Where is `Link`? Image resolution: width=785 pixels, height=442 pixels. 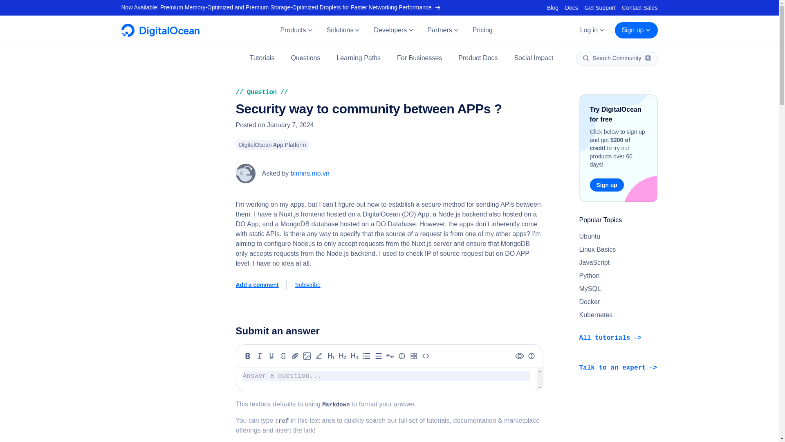 Link is located at coordinates (295, 356).